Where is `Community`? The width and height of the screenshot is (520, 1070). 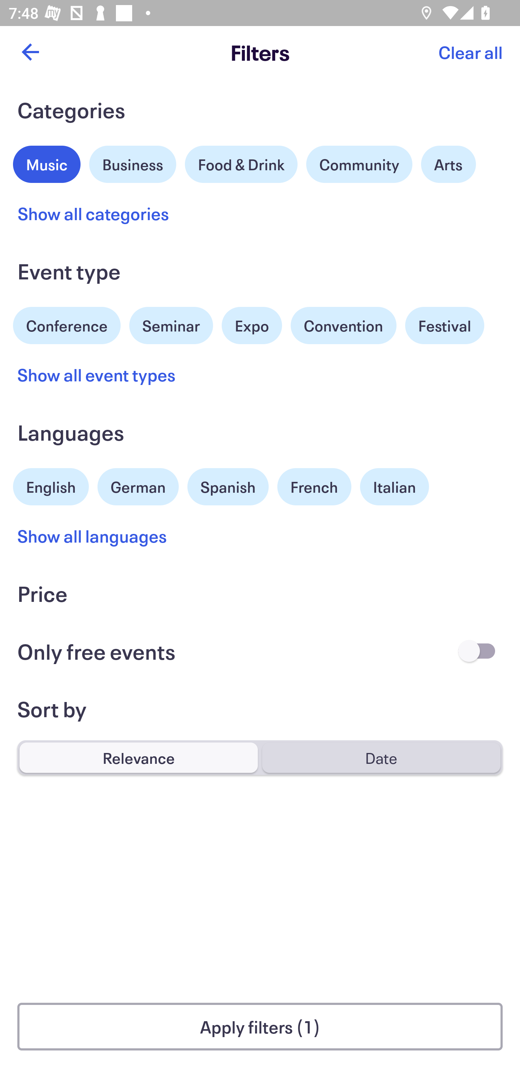 Community is located at coordinates (359, 164).